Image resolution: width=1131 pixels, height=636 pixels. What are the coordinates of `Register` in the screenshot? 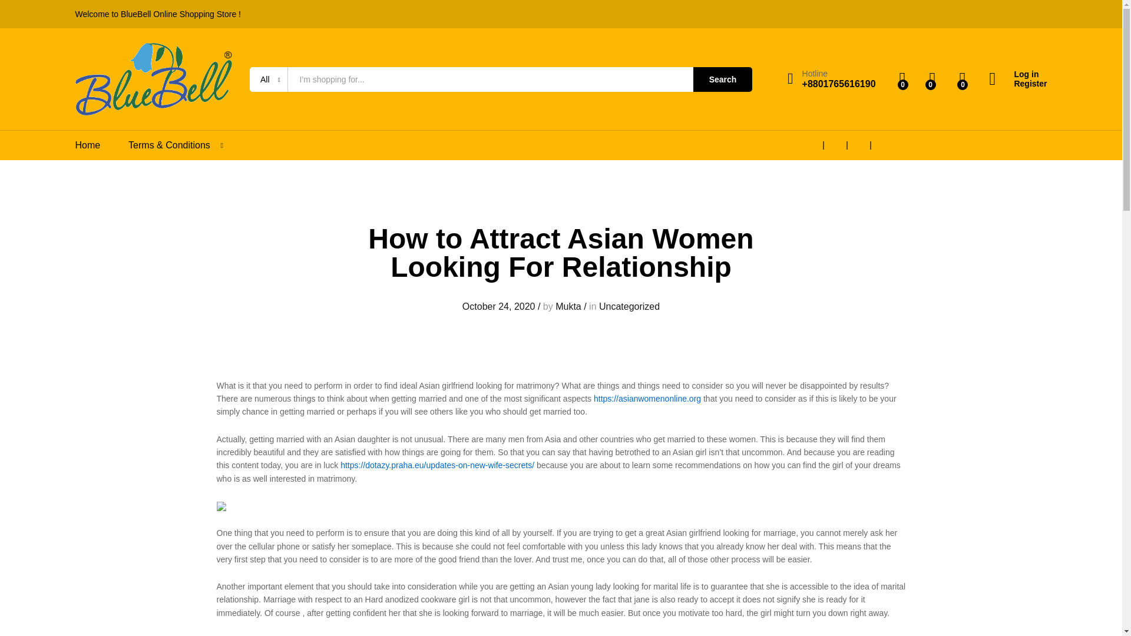 It's located at (1018, 84).